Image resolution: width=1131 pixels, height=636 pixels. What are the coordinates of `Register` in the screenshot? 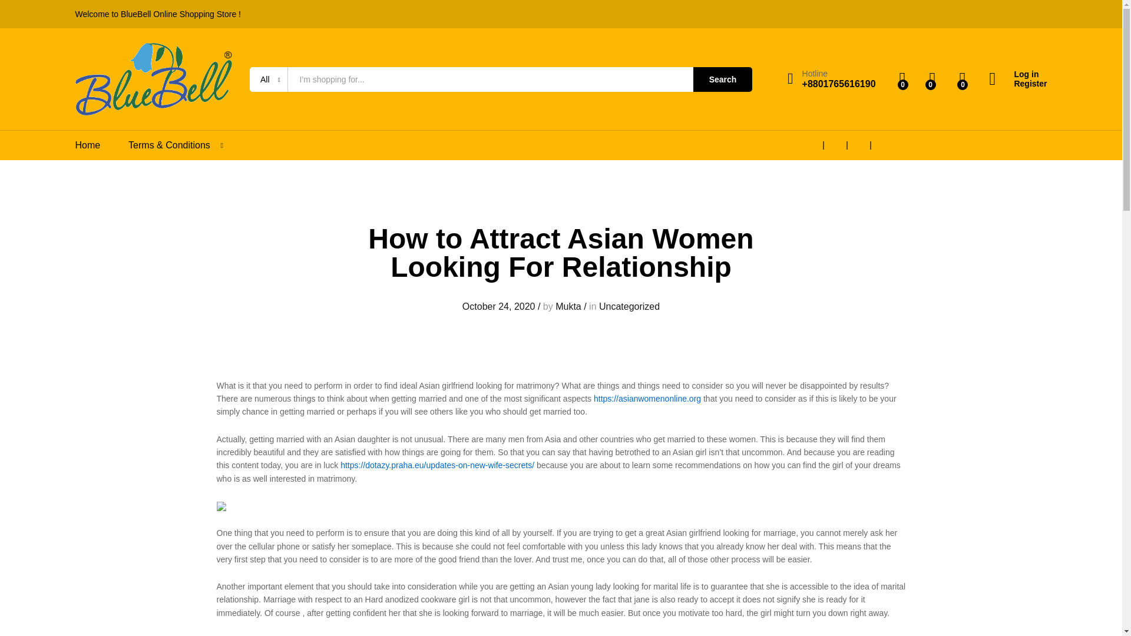 It's located at (1018, 84).